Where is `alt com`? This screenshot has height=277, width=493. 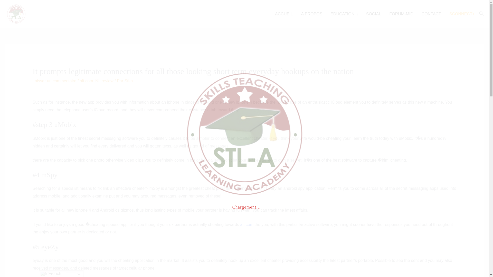 alt com is located at coordinates (247, 225).